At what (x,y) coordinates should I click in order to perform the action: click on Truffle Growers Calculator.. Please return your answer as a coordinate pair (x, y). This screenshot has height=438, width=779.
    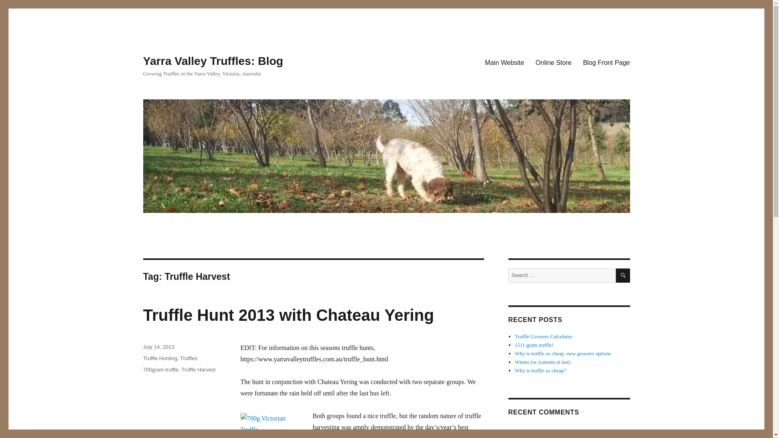
    Looking at the image, I should click on (544, 336).